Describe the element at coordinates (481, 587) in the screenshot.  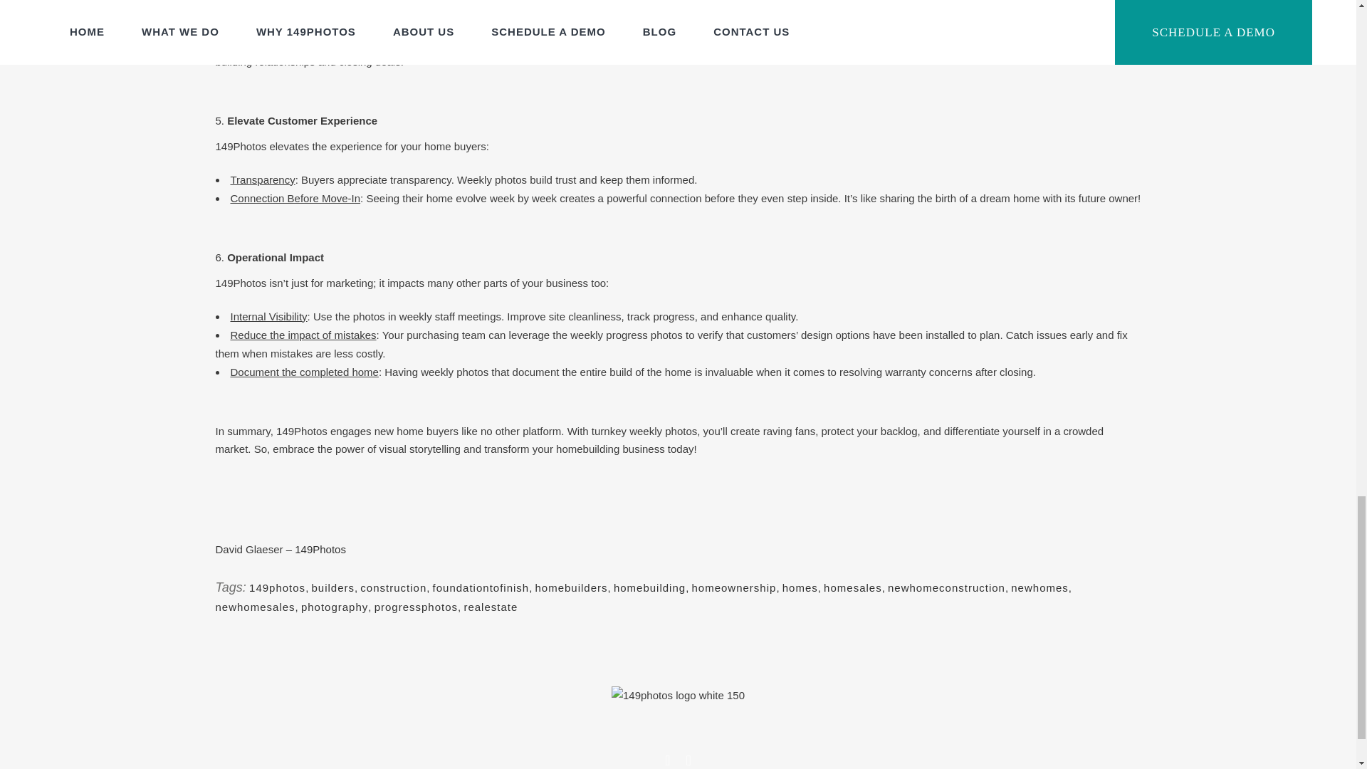
I see `foundationtofinish` at that location.